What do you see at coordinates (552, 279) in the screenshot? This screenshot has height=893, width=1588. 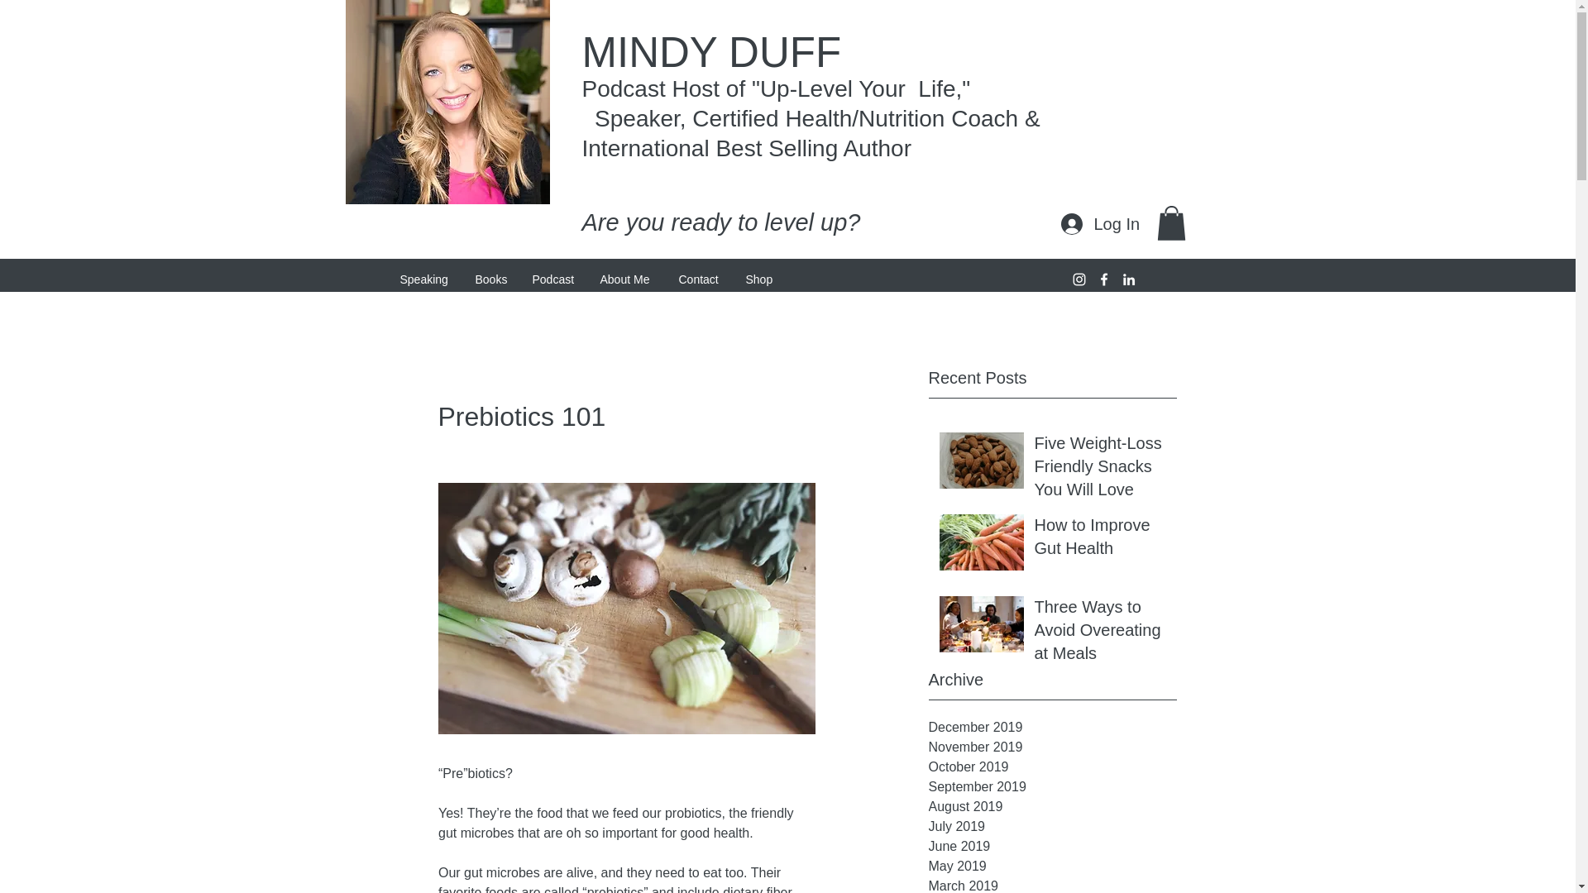 I see `Podcast` at bounding box center [552, 279].